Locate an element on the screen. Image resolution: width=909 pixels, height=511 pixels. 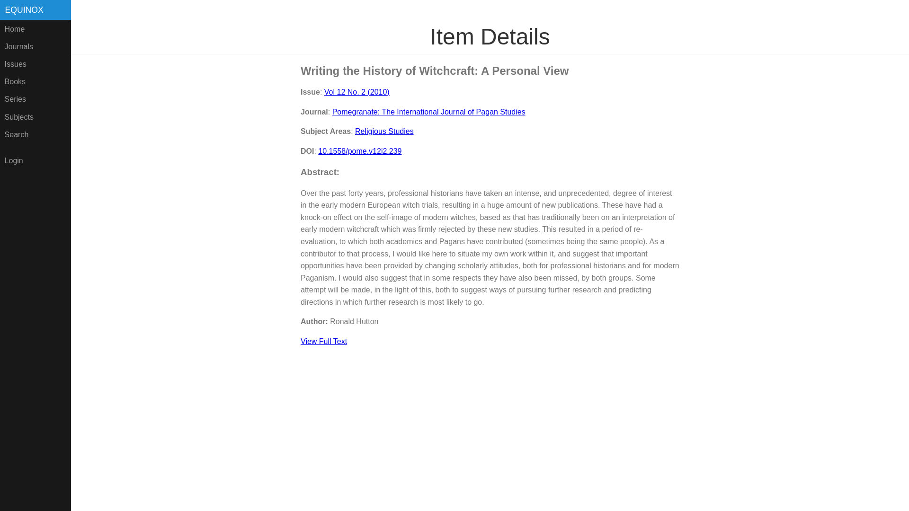
EQUINOX is located at coordinates (35, 10).